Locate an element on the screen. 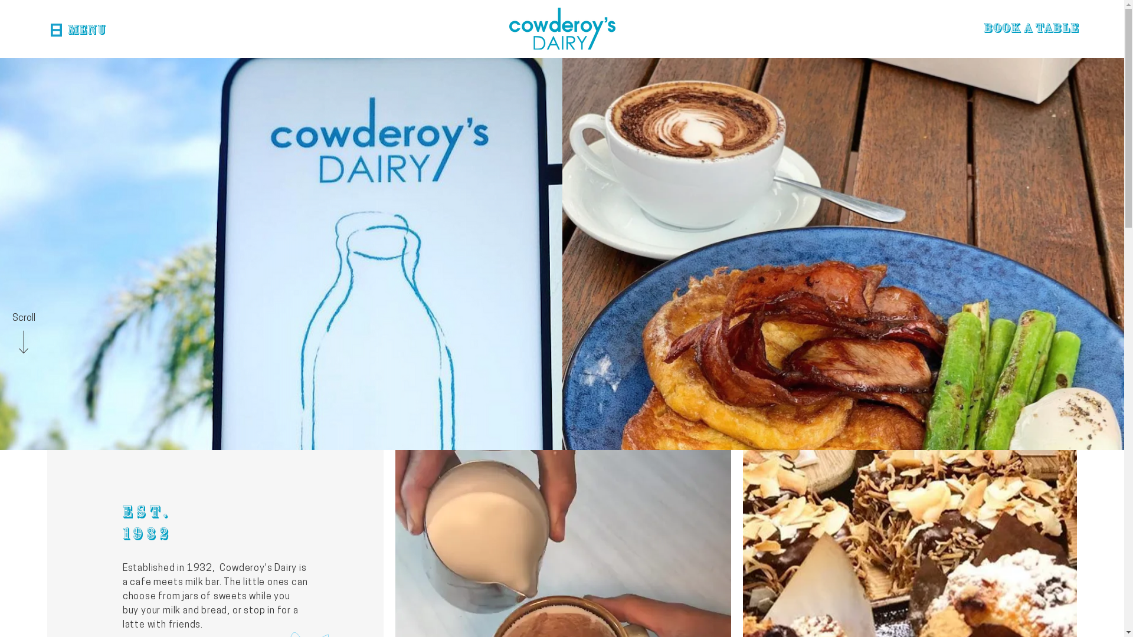  Menu is located at coordinates (87, 32).